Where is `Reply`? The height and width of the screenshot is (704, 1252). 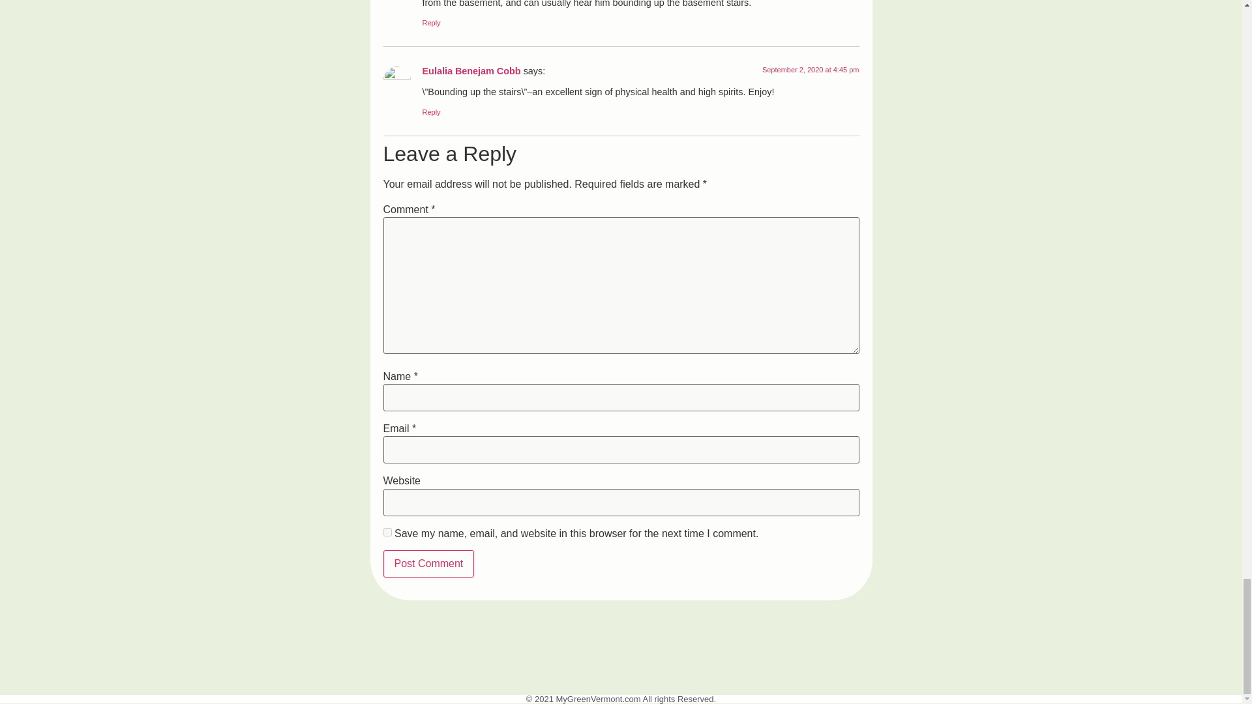
Reply is located at coordinates (432, 23).